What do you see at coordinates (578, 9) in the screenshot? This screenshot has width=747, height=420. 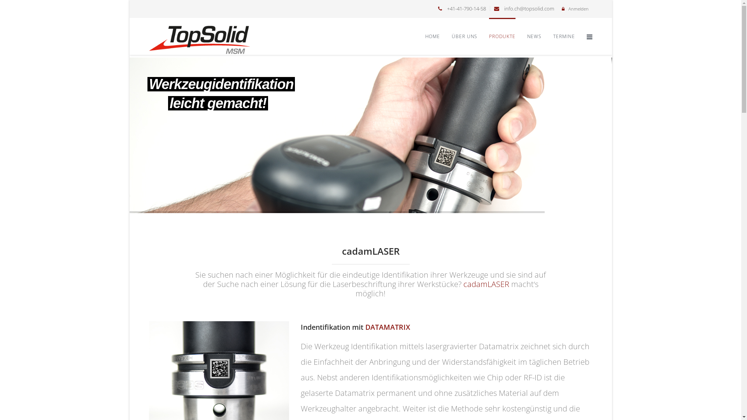 I see `Anmelden` at bounding box center [578, 9].